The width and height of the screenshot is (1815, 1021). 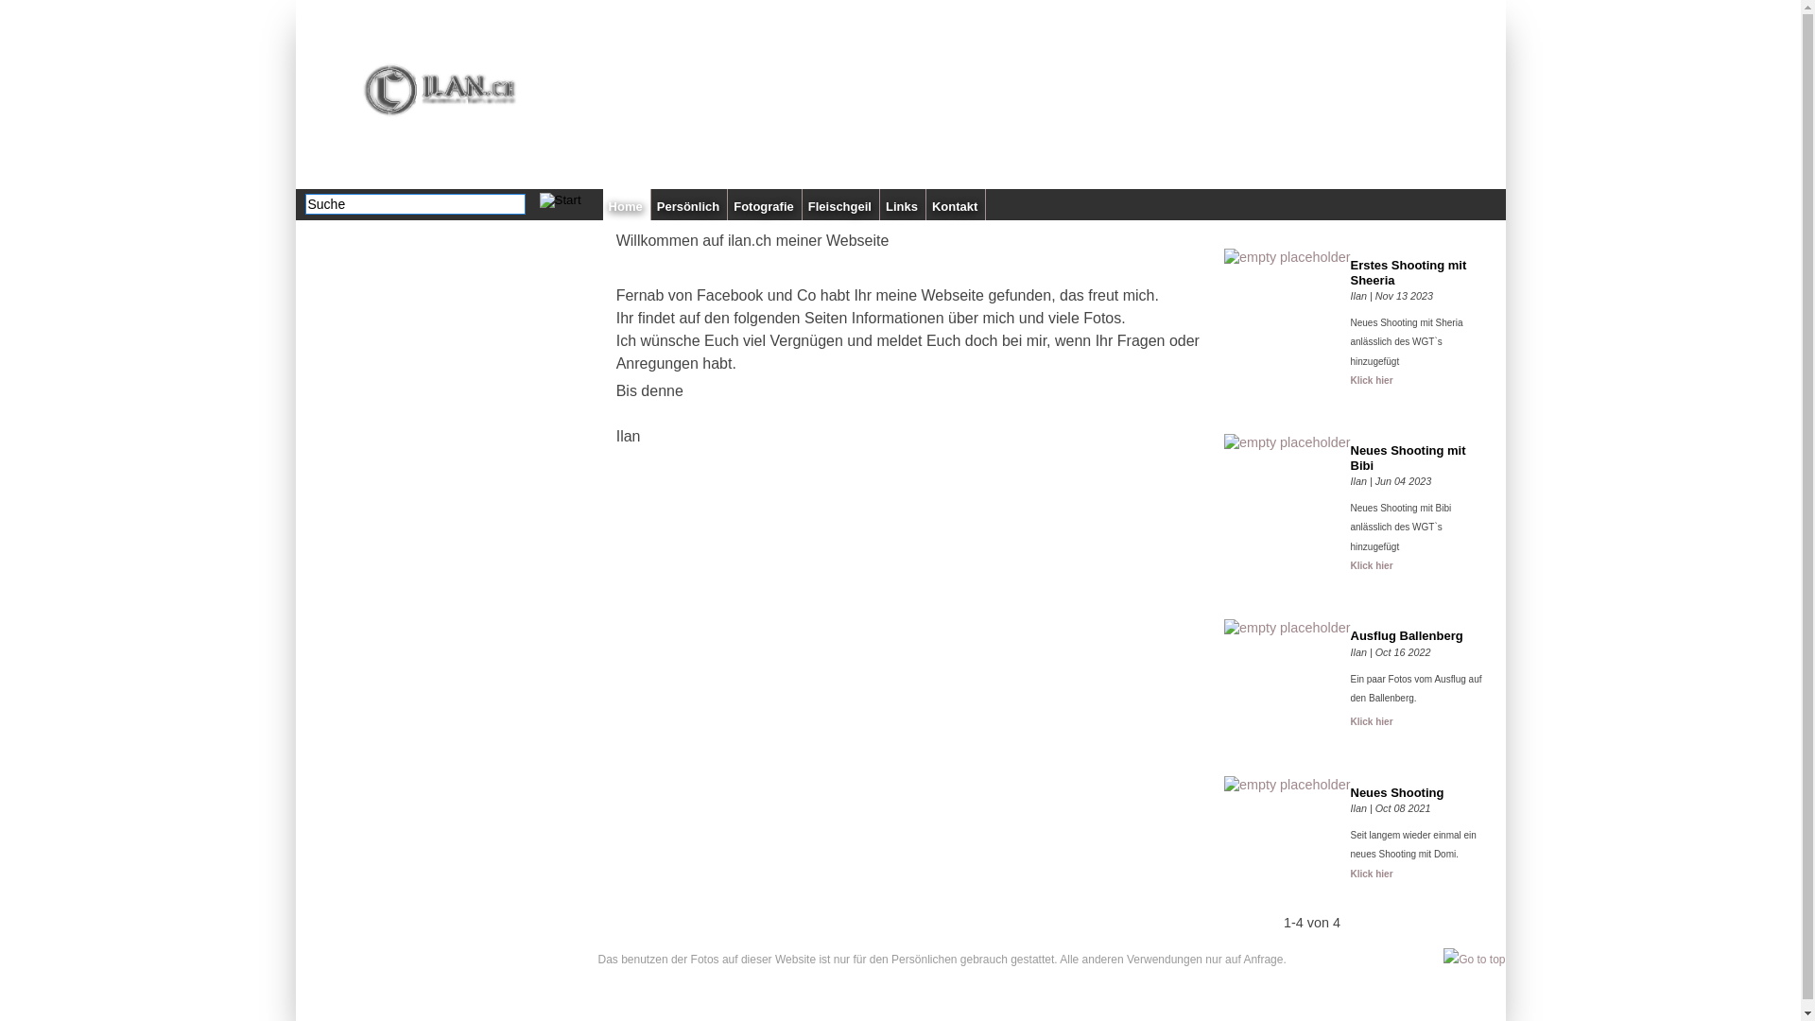 What do you see at coordinates (1420, 458) in the screenshot?
I see `Neues Shooting mit Bibi` at bounding box center [1420, 458].